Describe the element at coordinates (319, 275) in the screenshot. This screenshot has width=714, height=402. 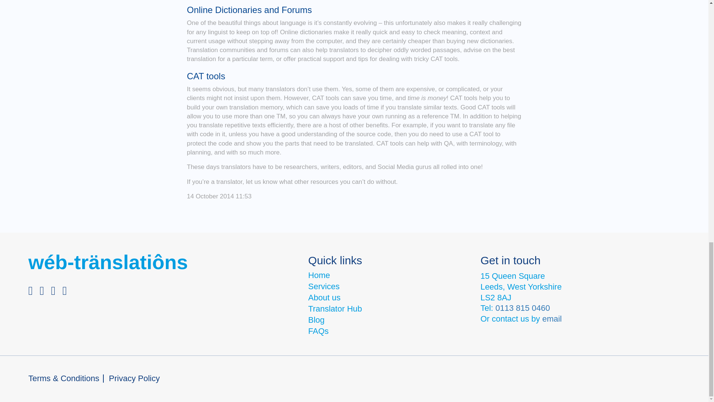
I see `Home` at that location.